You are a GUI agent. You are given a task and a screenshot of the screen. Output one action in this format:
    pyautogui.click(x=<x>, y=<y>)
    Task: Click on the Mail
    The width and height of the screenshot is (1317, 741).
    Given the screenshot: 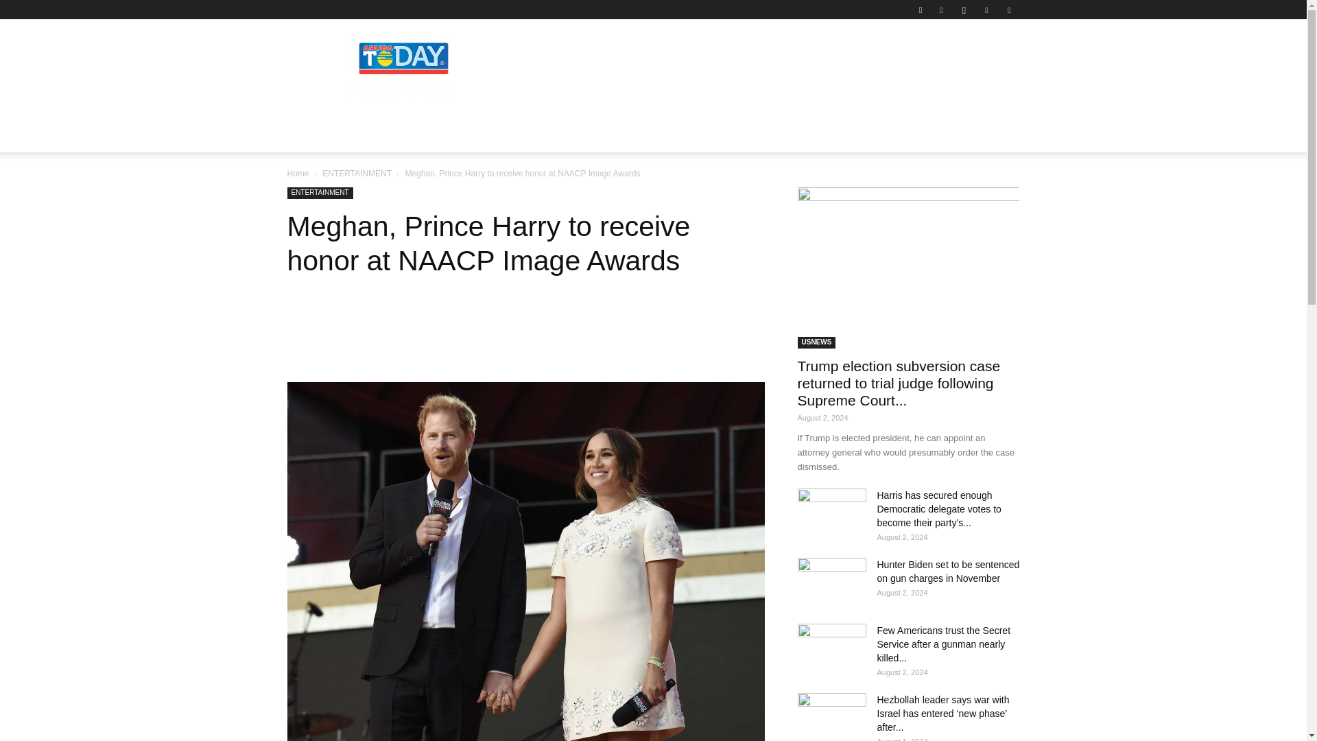 What is the action you would take?
    pyautogui.click(x=986, y=10)
    